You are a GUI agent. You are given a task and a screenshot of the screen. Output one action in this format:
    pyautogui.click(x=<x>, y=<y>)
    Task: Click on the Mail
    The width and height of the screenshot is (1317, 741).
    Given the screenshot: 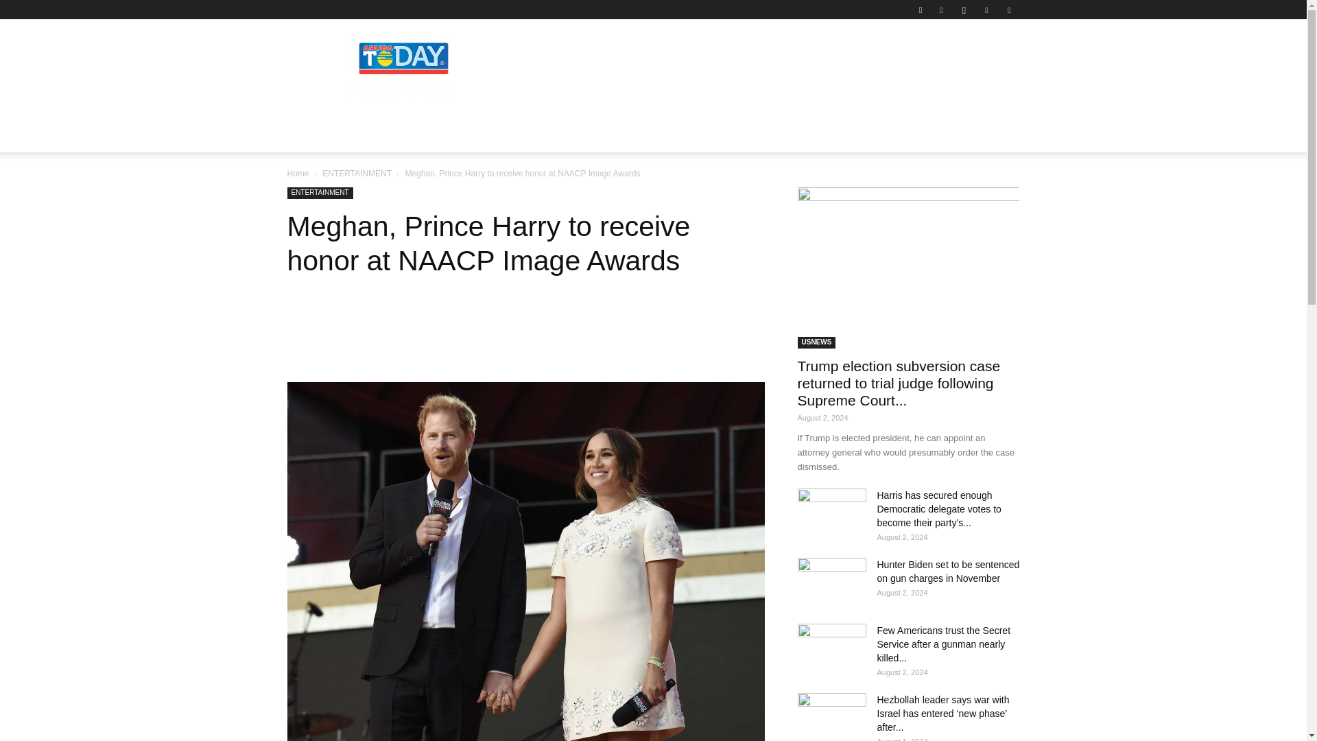 What is the action you would take?
    pyautogui.click(x=986, y=10)
    